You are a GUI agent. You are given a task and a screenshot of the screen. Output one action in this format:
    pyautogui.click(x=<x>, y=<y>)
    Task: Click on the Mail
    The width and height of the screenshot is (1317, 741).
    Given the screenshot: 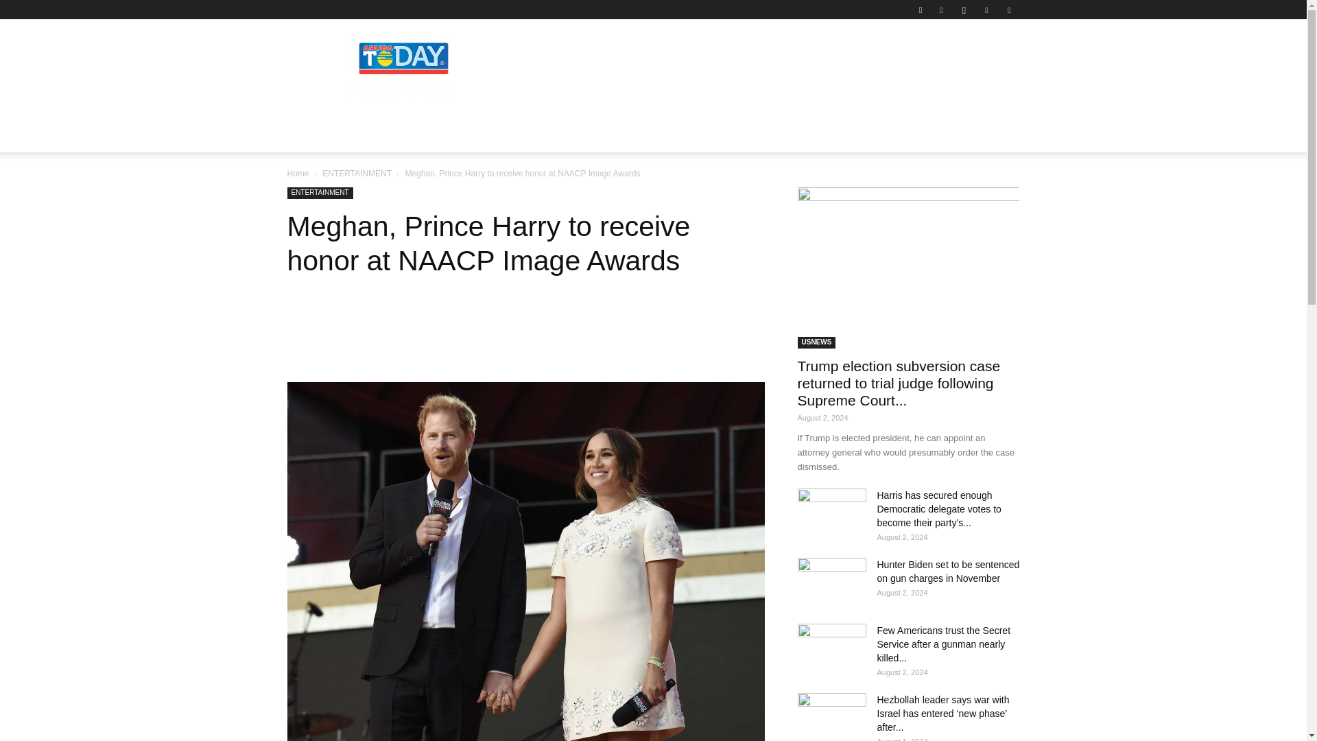 What is the action you would take?
    pyautogui.click(x=986, y=10)
    